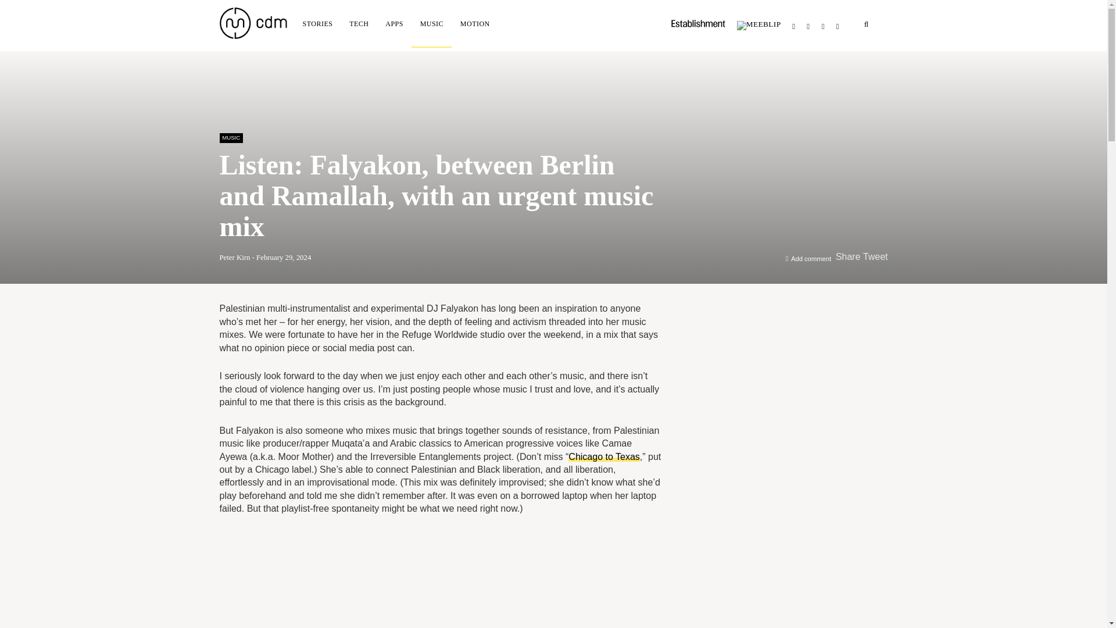 The width and height of the screenshot is (1116, 628). I want to click on STORIES, so click(317, 23).